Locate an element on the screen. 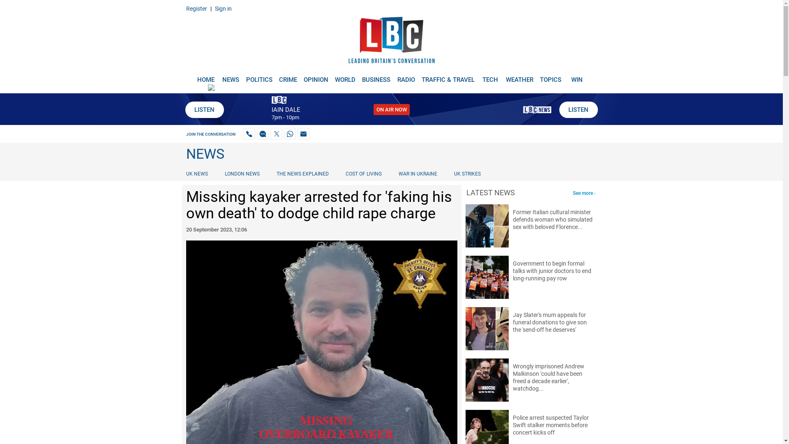 This screenshot has width=789, height=444. LISTEN is located at coordinates (204, 110).